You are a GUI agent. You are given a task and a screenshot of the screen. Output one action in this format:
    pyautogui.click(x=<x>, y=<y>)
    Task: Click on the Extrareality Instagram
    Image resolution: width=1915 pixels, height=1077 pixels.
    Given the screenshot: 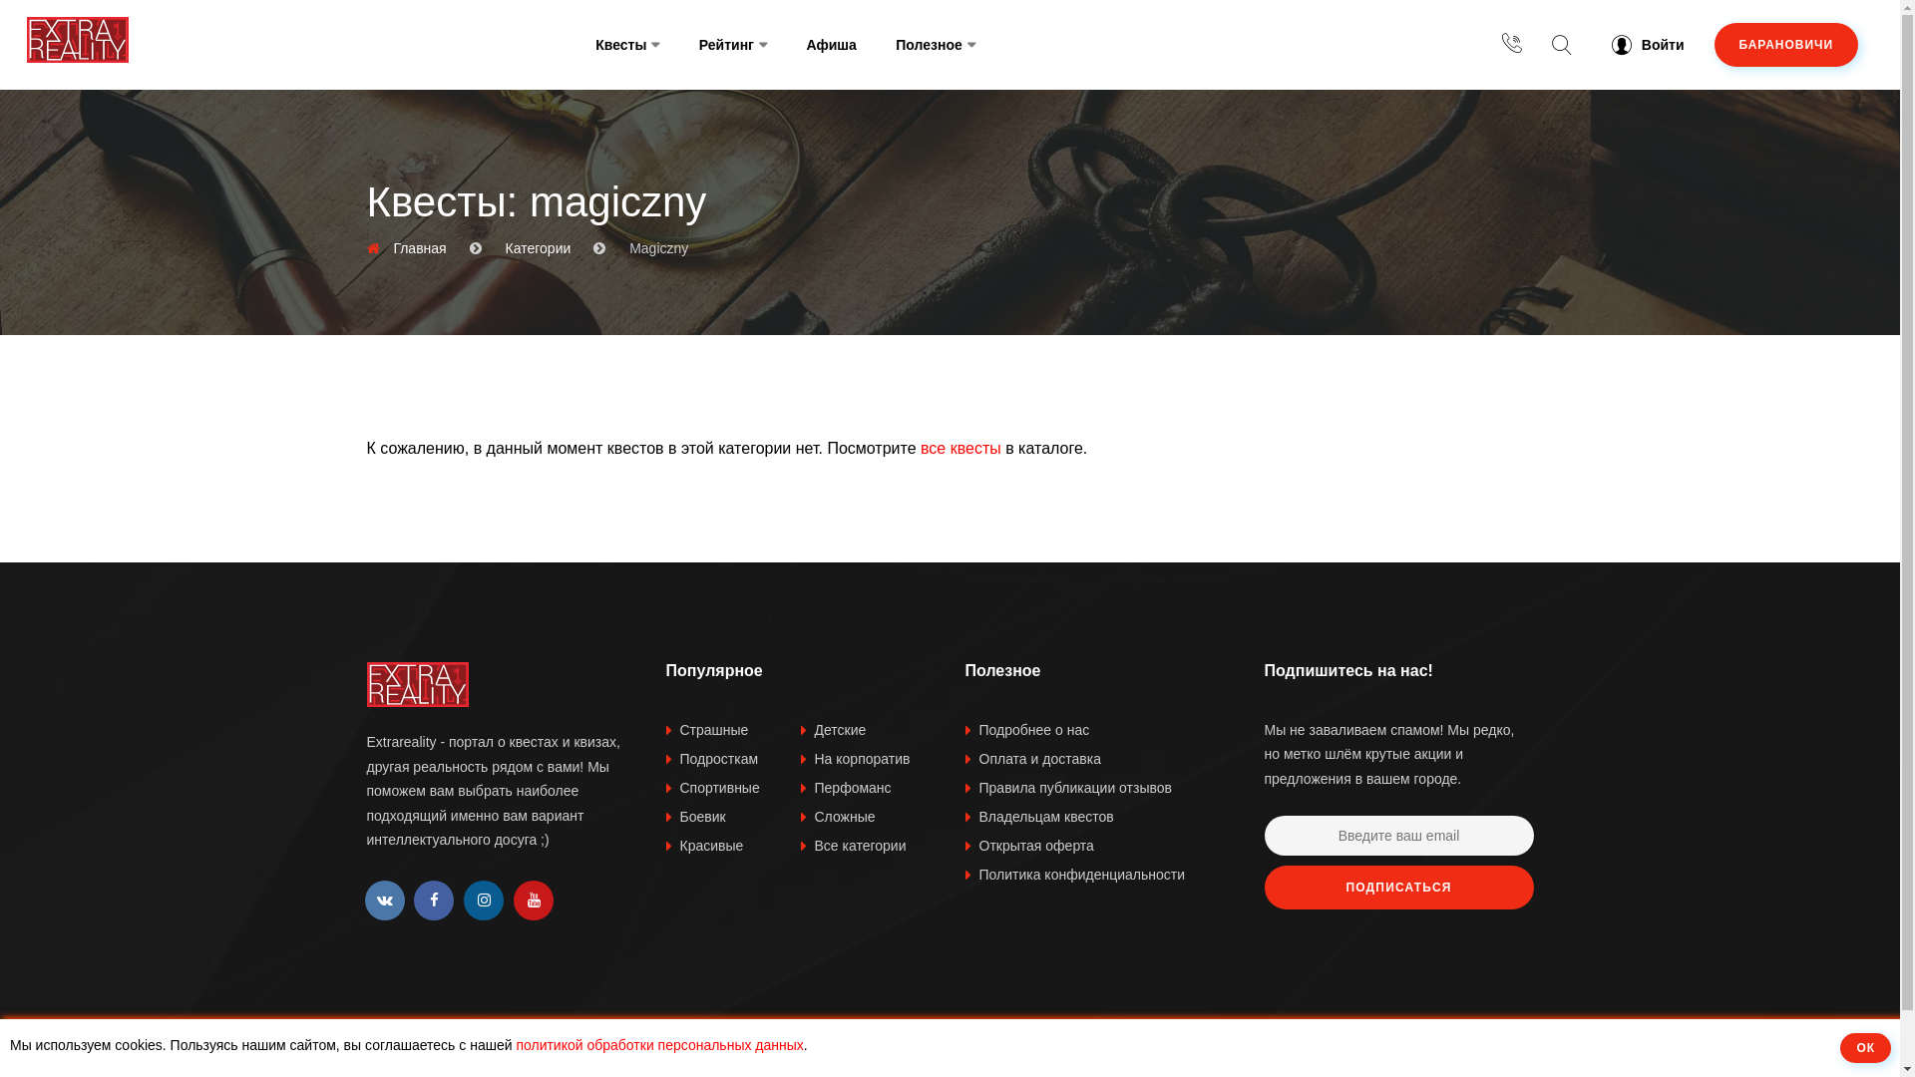 What is the action you would take?
    pyautogui.click(x=483, y=899)
    